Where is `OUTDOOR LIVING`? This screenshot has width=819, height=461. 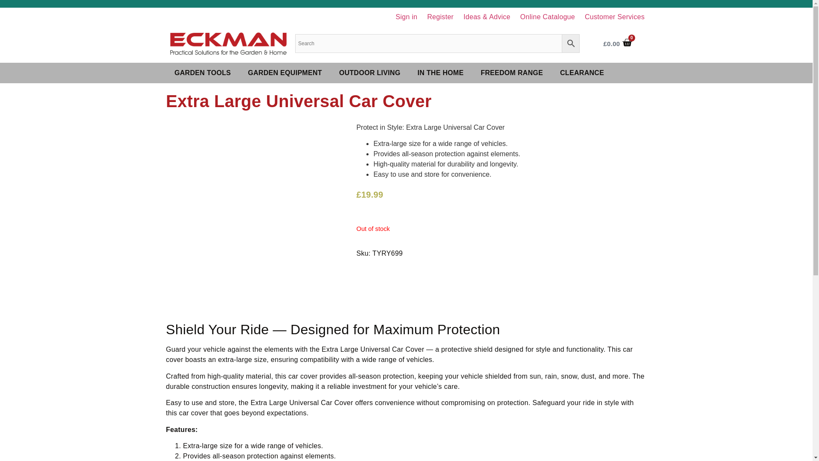 OUTDOOR LIVING is located at coordinates (369, 73).